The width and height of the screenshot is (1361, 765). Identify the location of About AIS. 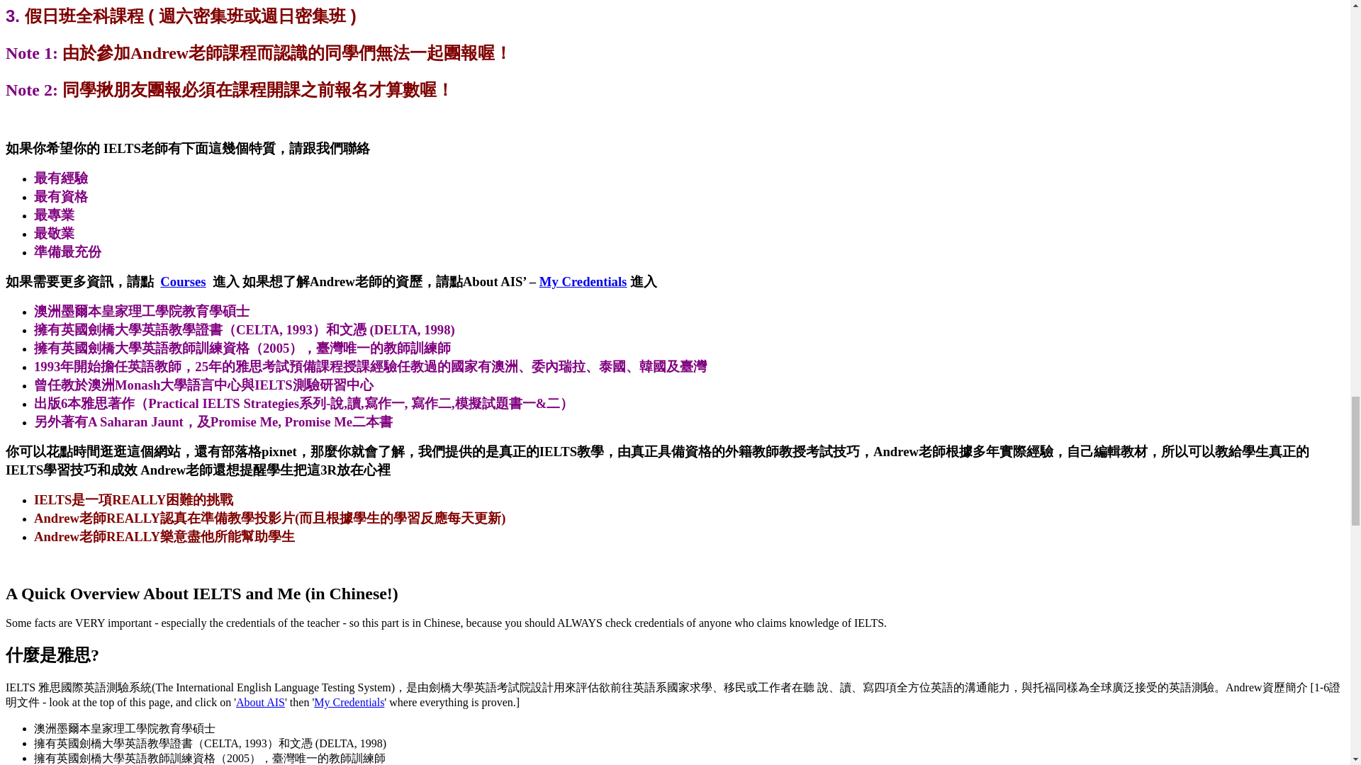
(259, 702).